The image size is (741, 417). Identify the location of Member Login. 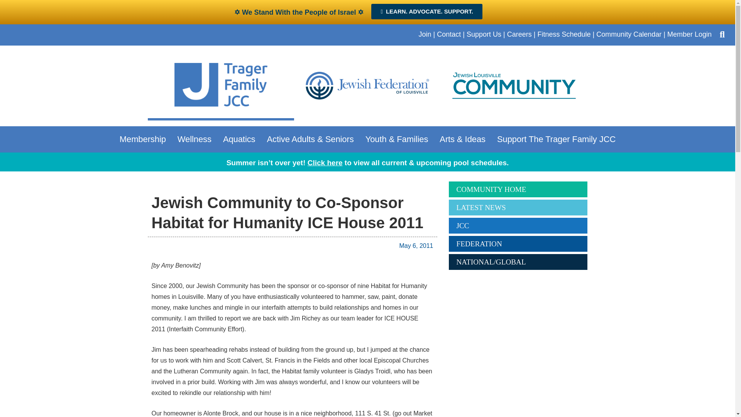
(689, 34).